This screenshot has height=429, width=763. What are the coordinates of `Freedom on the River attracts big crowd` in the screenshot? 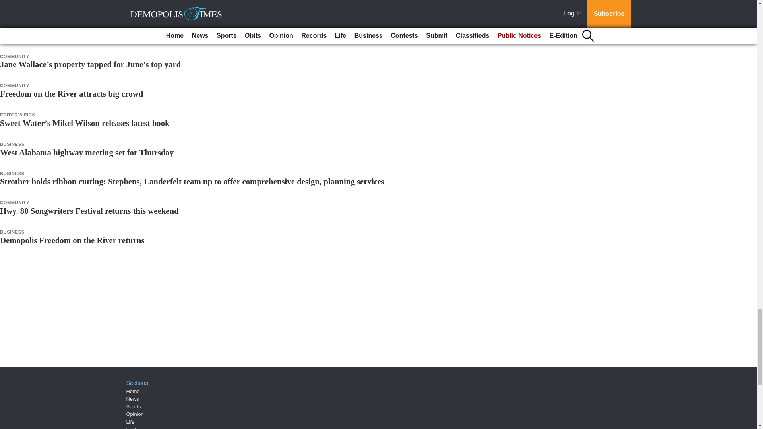 It's located at (72, 93).